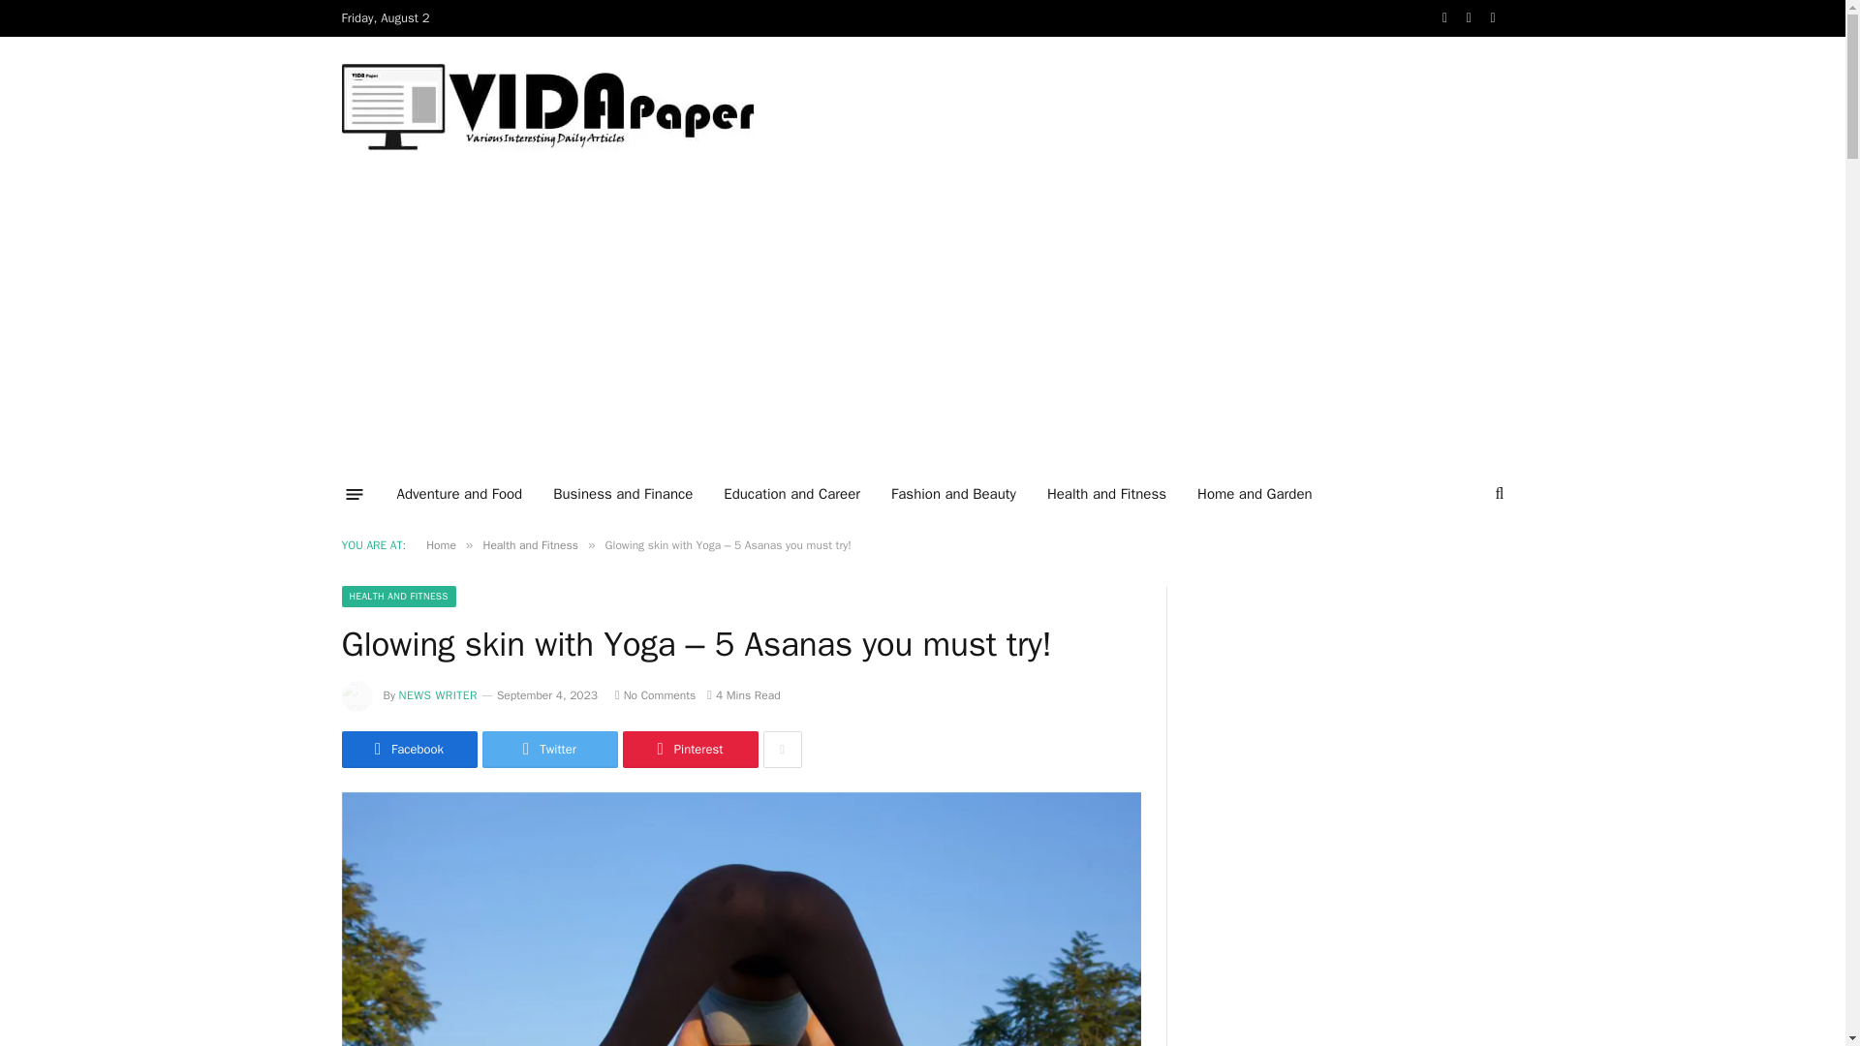  Describe the element at coordinates (622, 493) in the screenshot. I see `Business and Finance` at that location.